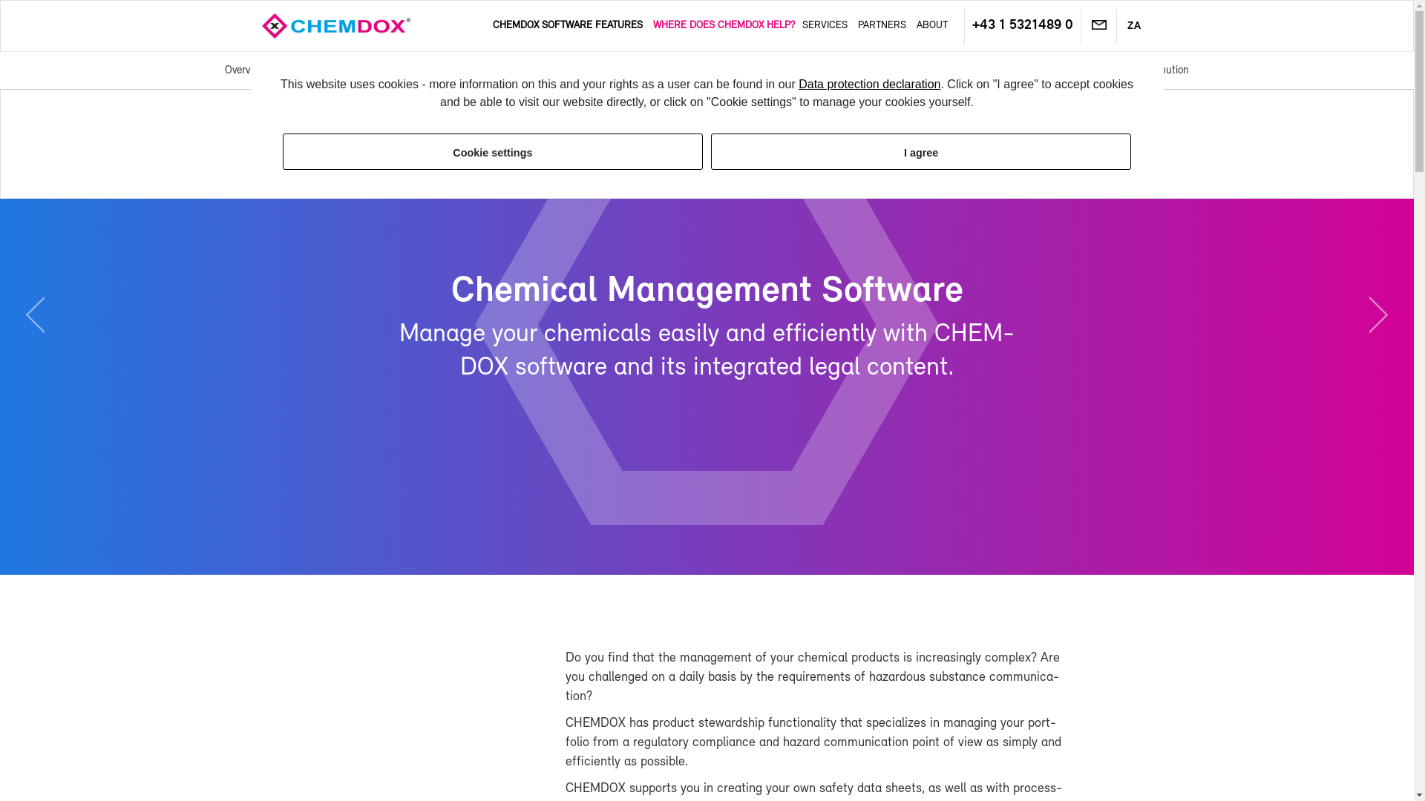 This screenshot has width=1425, height=801. Describe the element at coordinates (492, 151) in the screenshot. I see `Cookie settings` at that location.